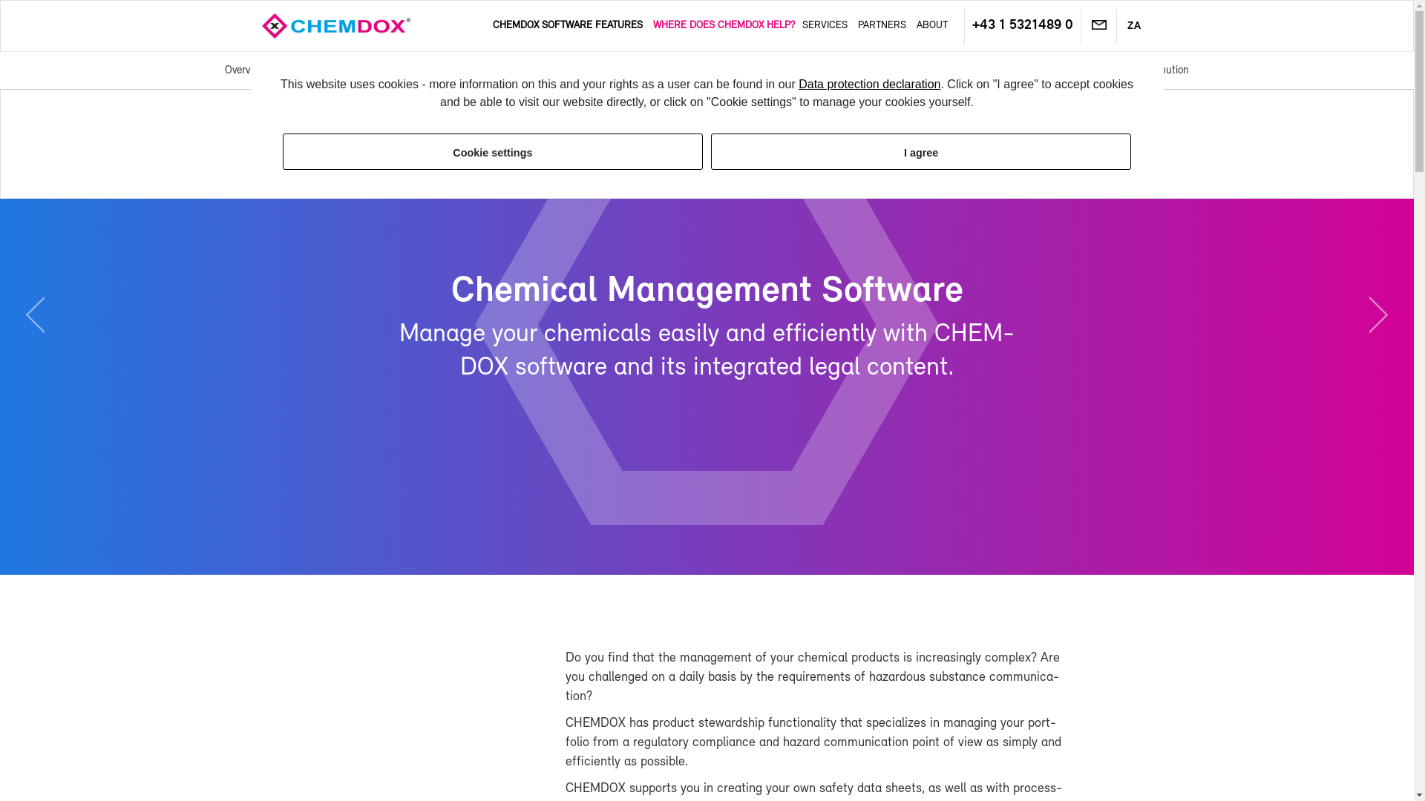 This screenshot has width=1425, height=801. Describe the element at coordinates (492, 151) in the screenshot. I see `Cookie settings` at that location.